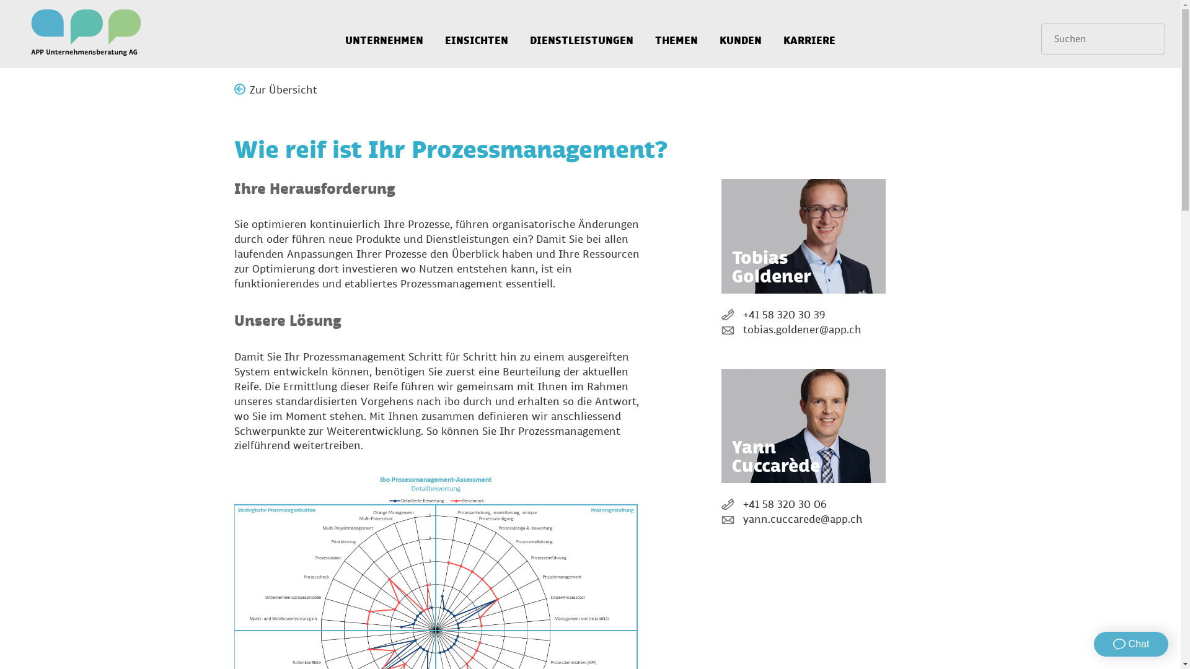  What do you see at coordinates (803, 316) in the screenshot?
I see `+41 58 320 30 39` at bounding box center [803, 316].